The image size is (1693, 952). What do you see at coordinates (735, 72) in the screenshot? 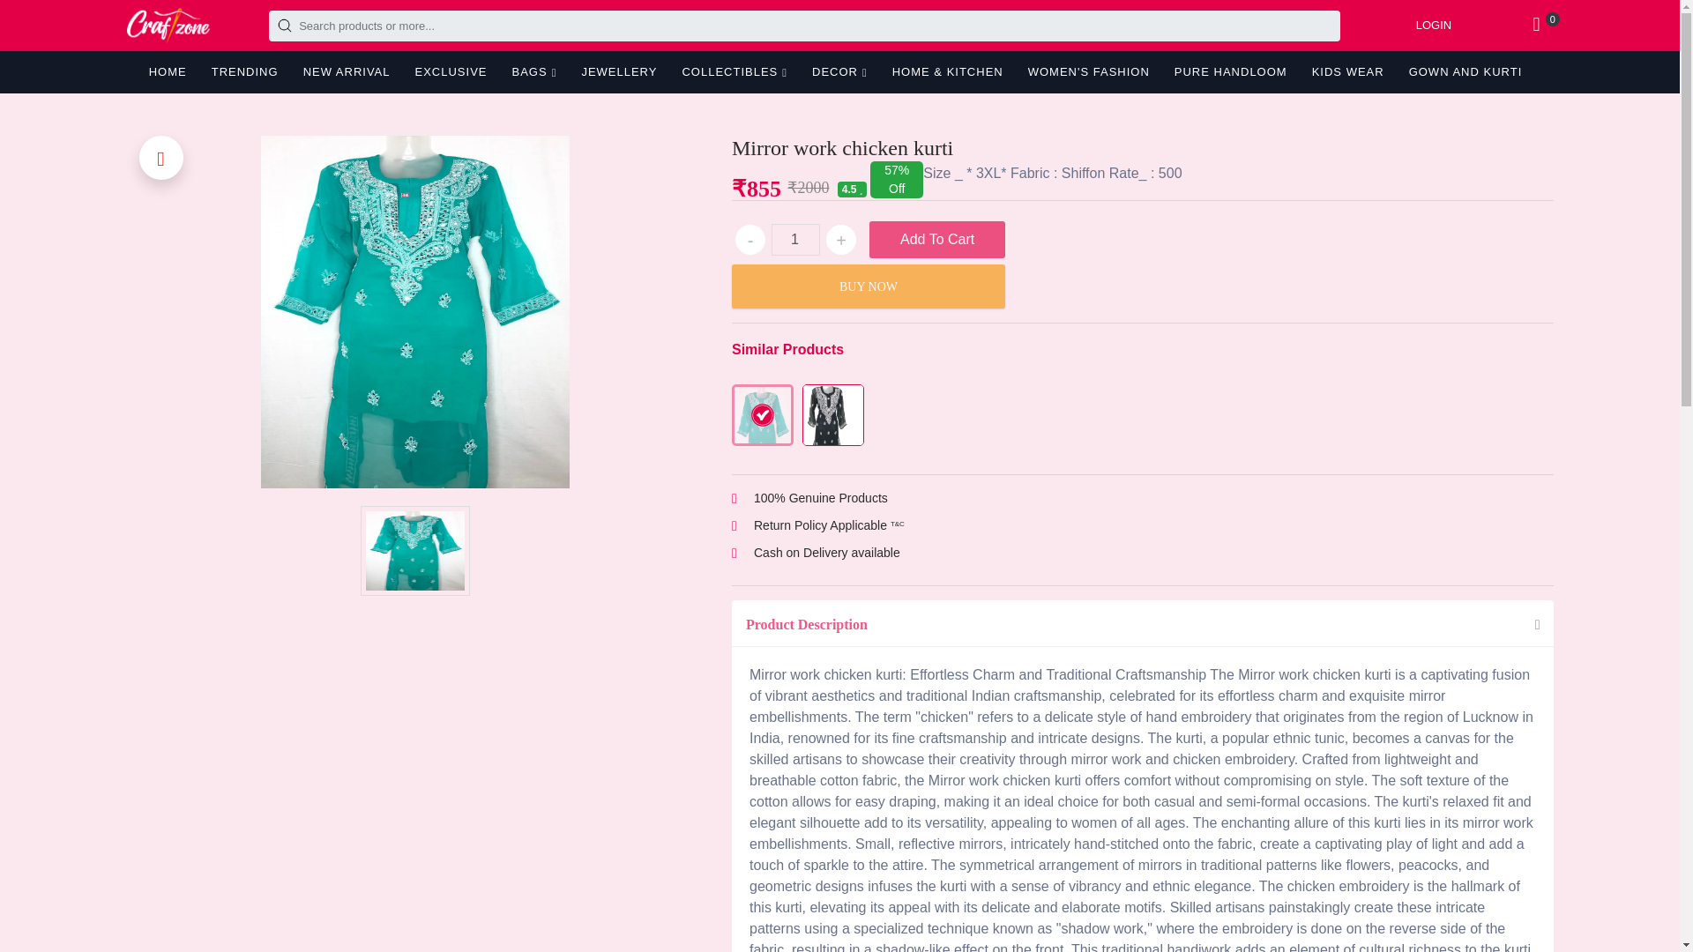
I see `COLLECTIBLES` at bounding box center [735, 72].